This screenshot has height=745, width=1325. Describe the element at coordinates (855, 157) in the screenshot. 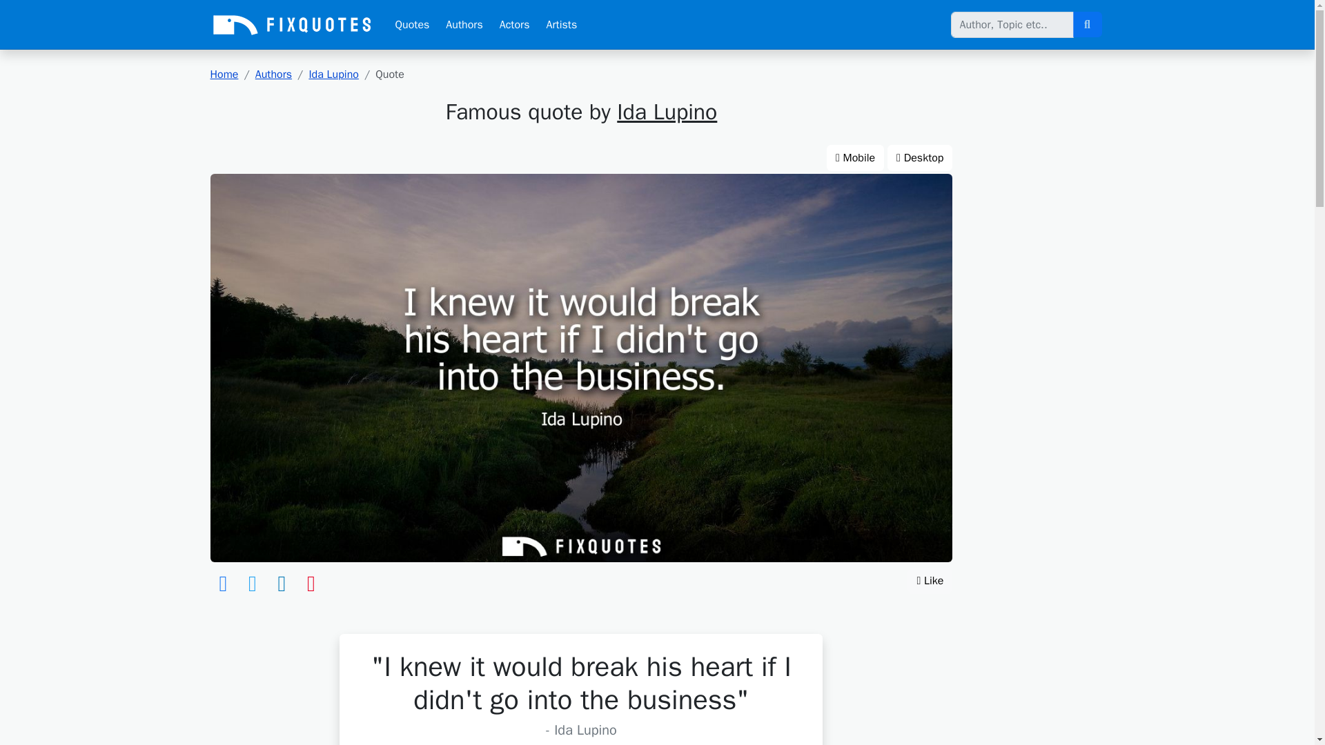

I see `View Mobile version` at that location.